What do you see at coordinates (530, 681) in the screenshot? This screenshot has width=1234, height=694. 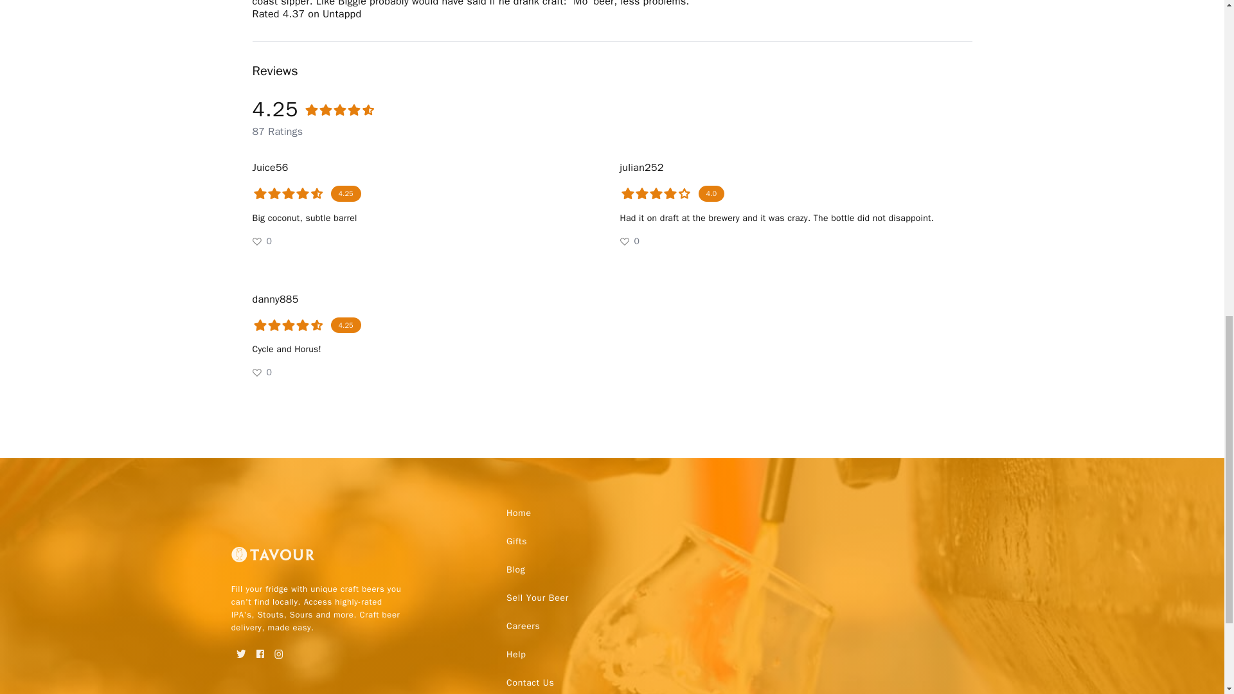 I see `Contact Us` at bounding box center [530, 681].